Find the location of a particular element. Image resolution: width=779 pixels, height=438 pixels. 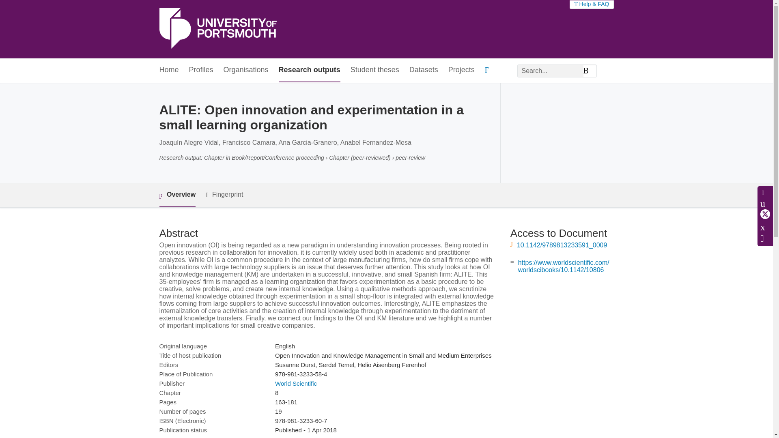

Research outputs is located at coordinates (310, 70).